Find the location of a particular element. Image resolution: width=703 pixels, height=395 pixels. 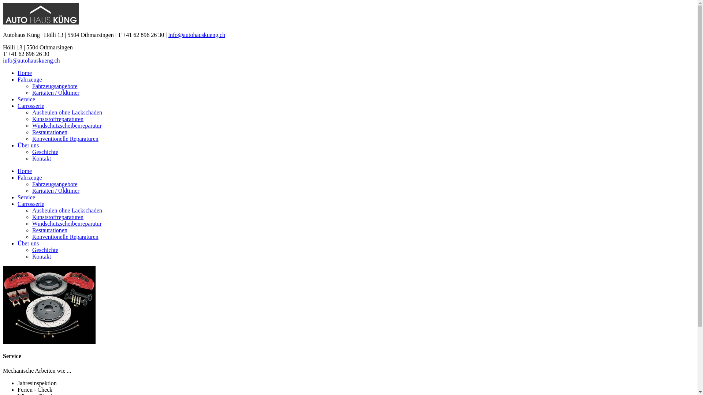

Service is located at coordinates (26, 99).